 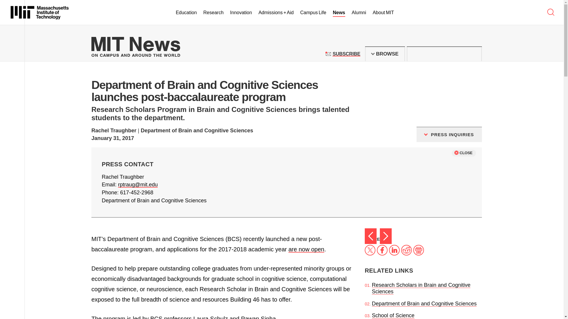 What do you see at coordinates (346, 54) in the screenshot?
I see `BROWSE` at bounding box center [346, 54].